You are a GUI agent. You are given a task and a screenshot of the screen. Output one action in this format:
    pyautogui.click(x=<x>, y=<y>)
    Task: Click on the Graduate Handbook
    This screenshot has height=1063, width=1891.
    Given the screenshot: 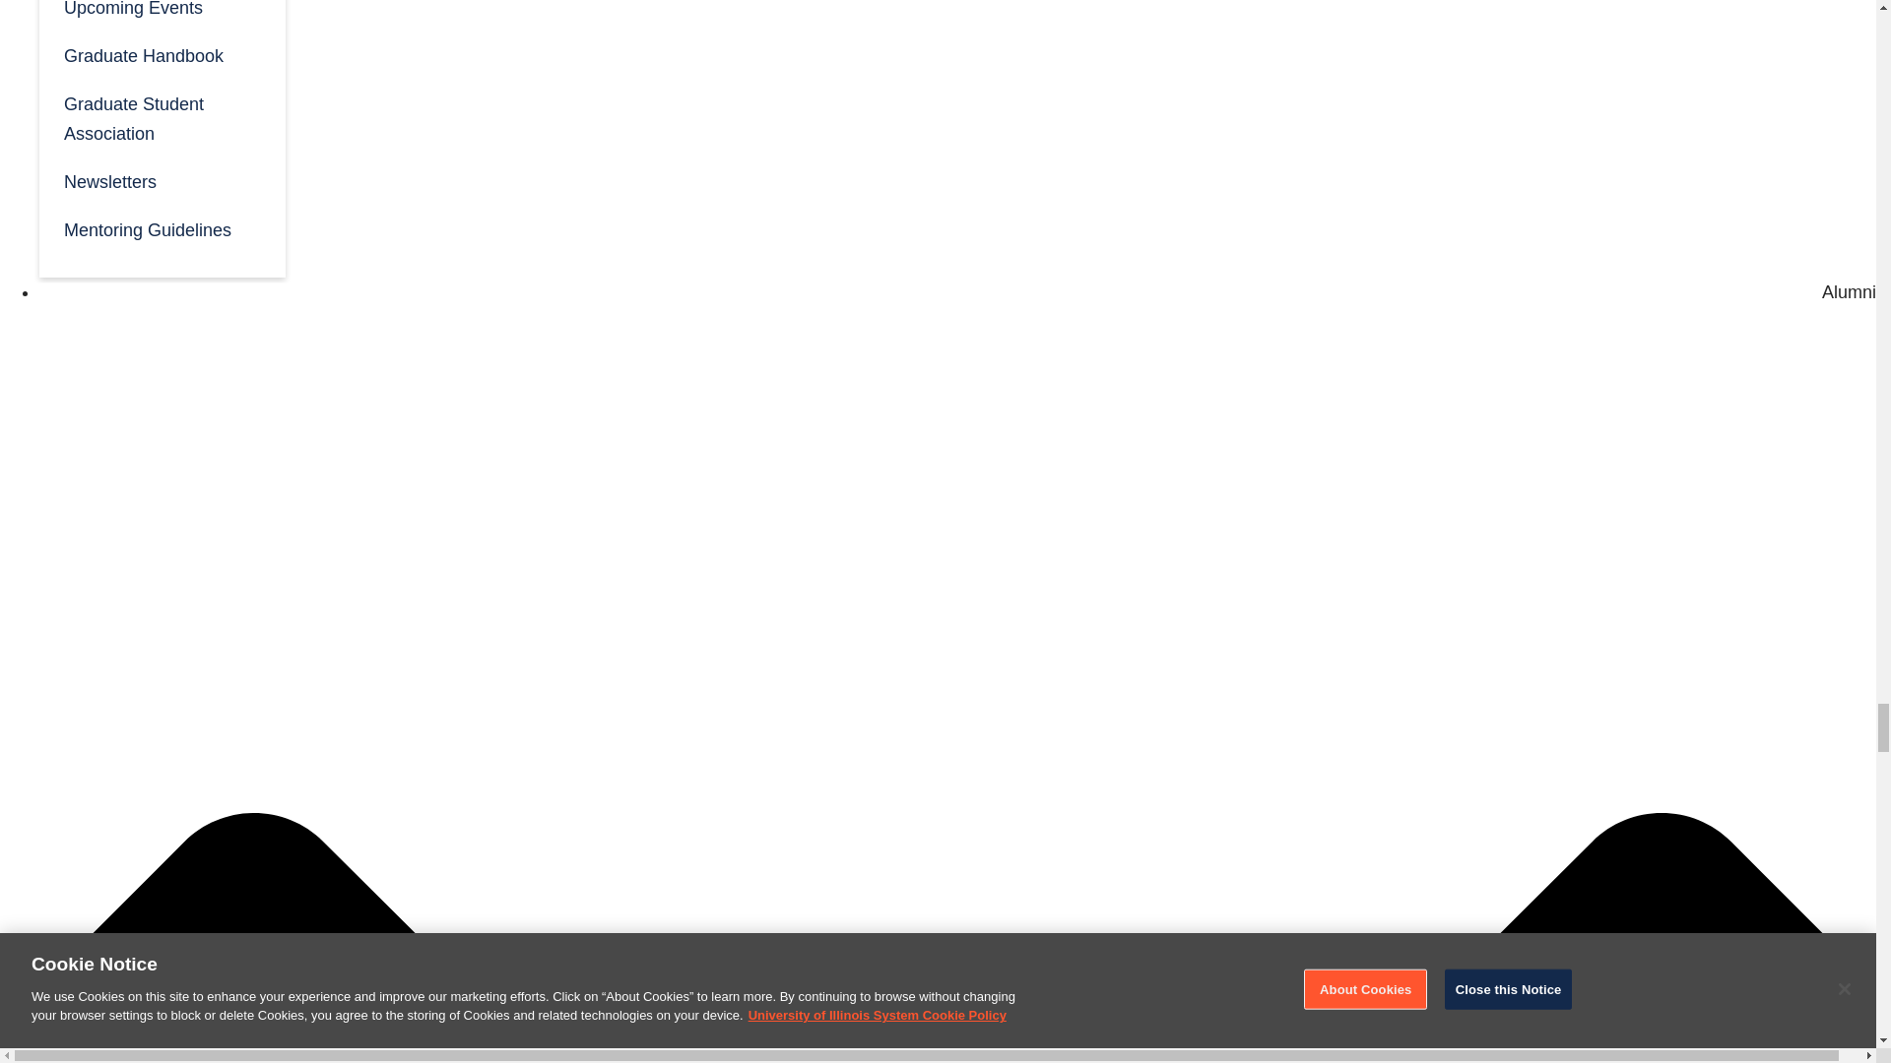 What is the action you would take?
    pyautogui.click(x=162, y=54)
    